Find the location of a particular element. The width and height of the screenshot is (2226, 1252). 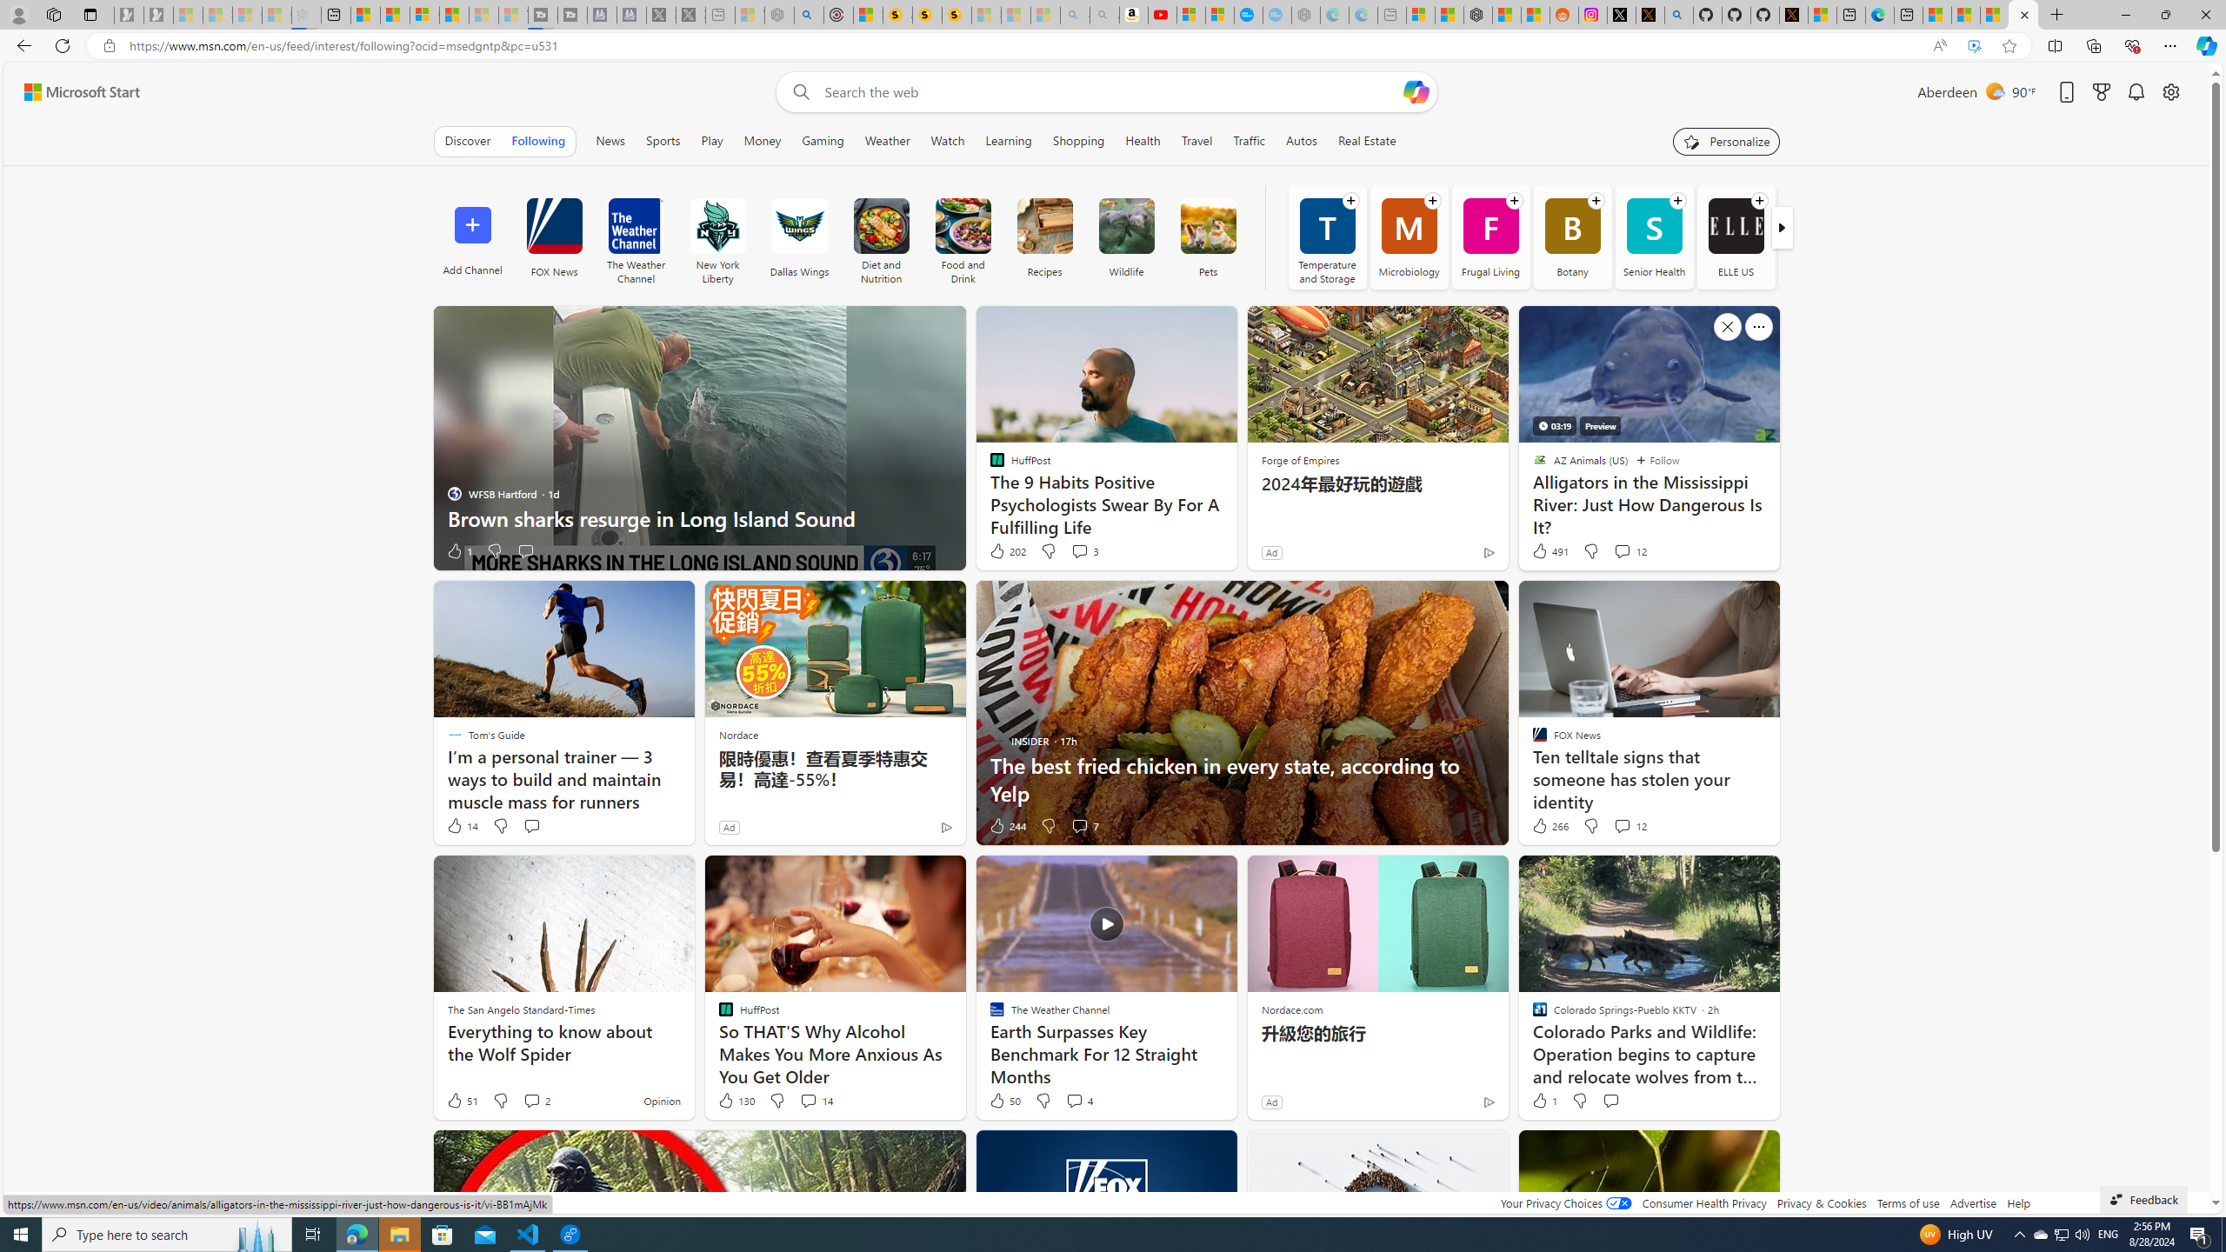

Temperature and Storage is located at coordinates (1327, 236).